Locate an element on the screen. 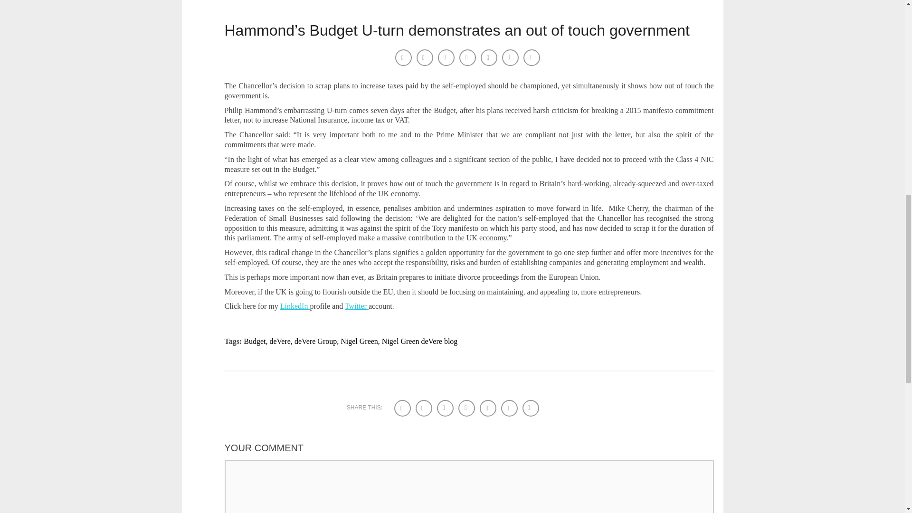 The height and width of the screenshot is (513, 912). Share on LinkedIn is located at coordinates (446, 58).